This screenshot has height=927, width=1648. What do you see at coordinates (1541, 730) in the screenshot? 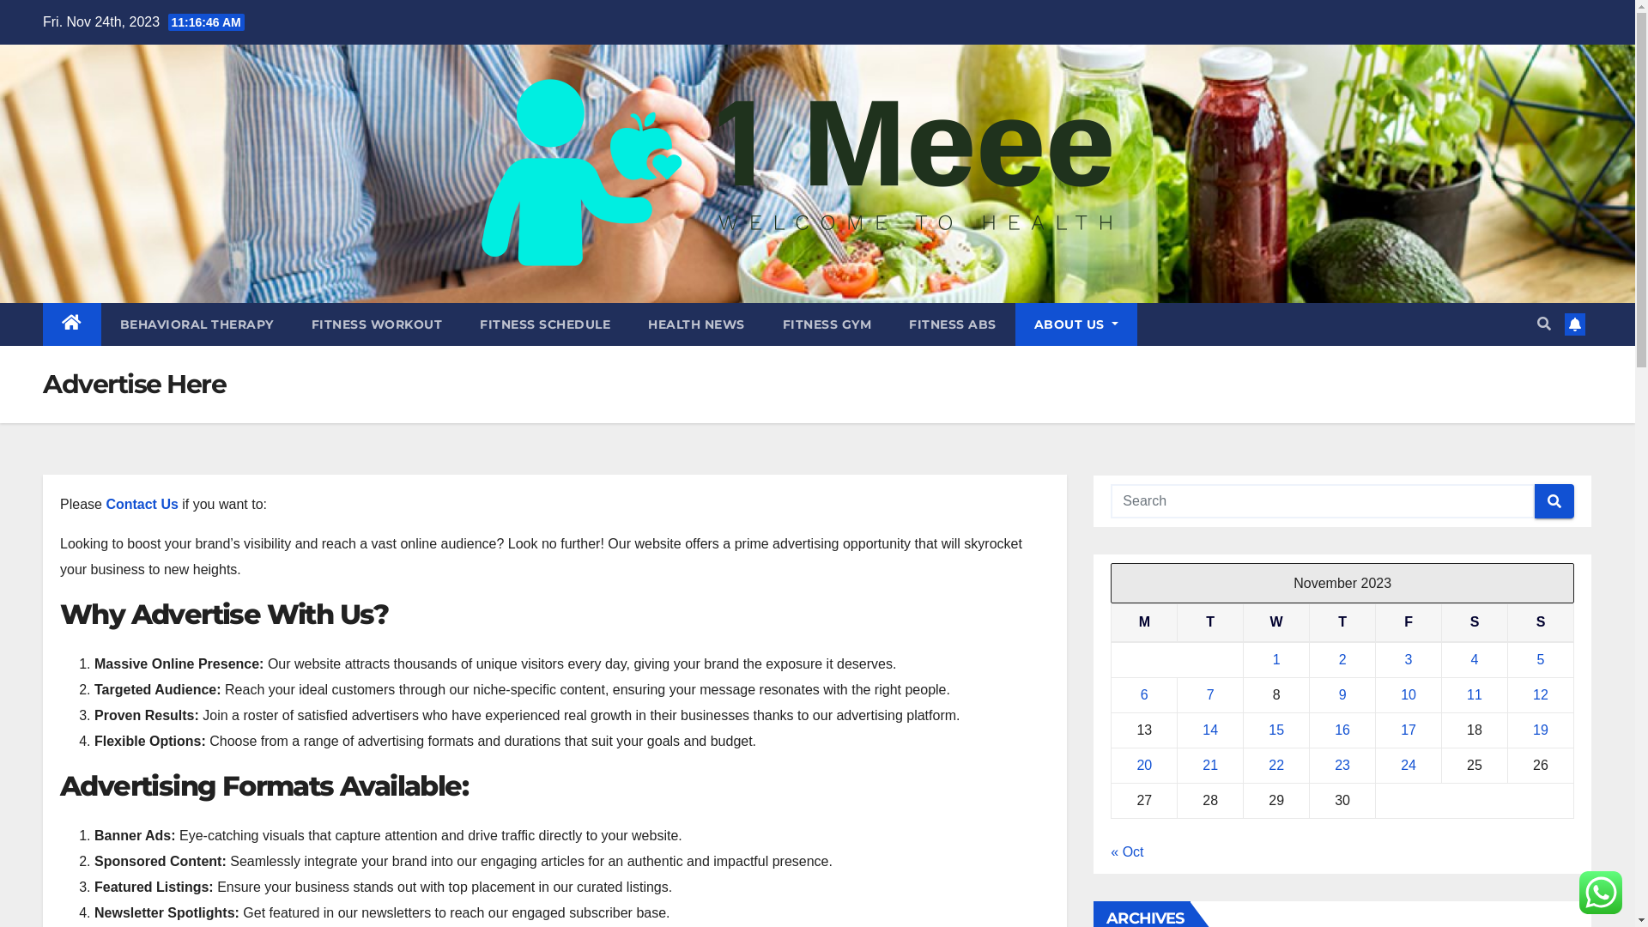
I see `19` at bounding box center [1541, 730].